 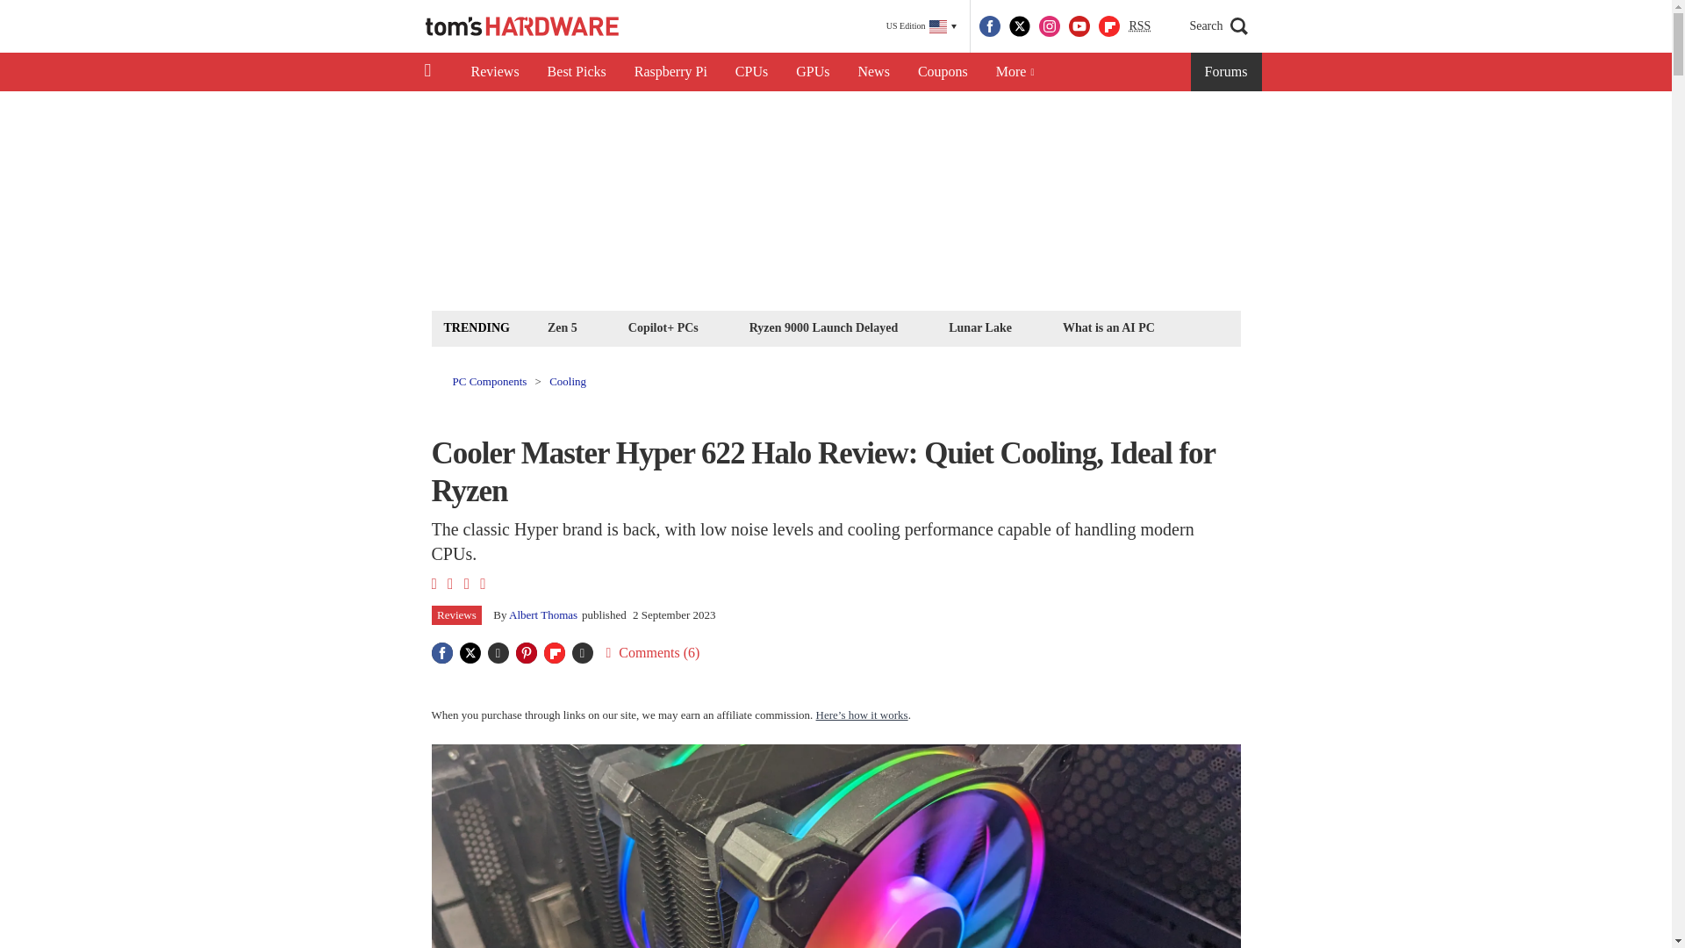 What do you see at coordinates (1139, 26) in the screenshot?
I see `RSS` at bounding box center [1139, 26].